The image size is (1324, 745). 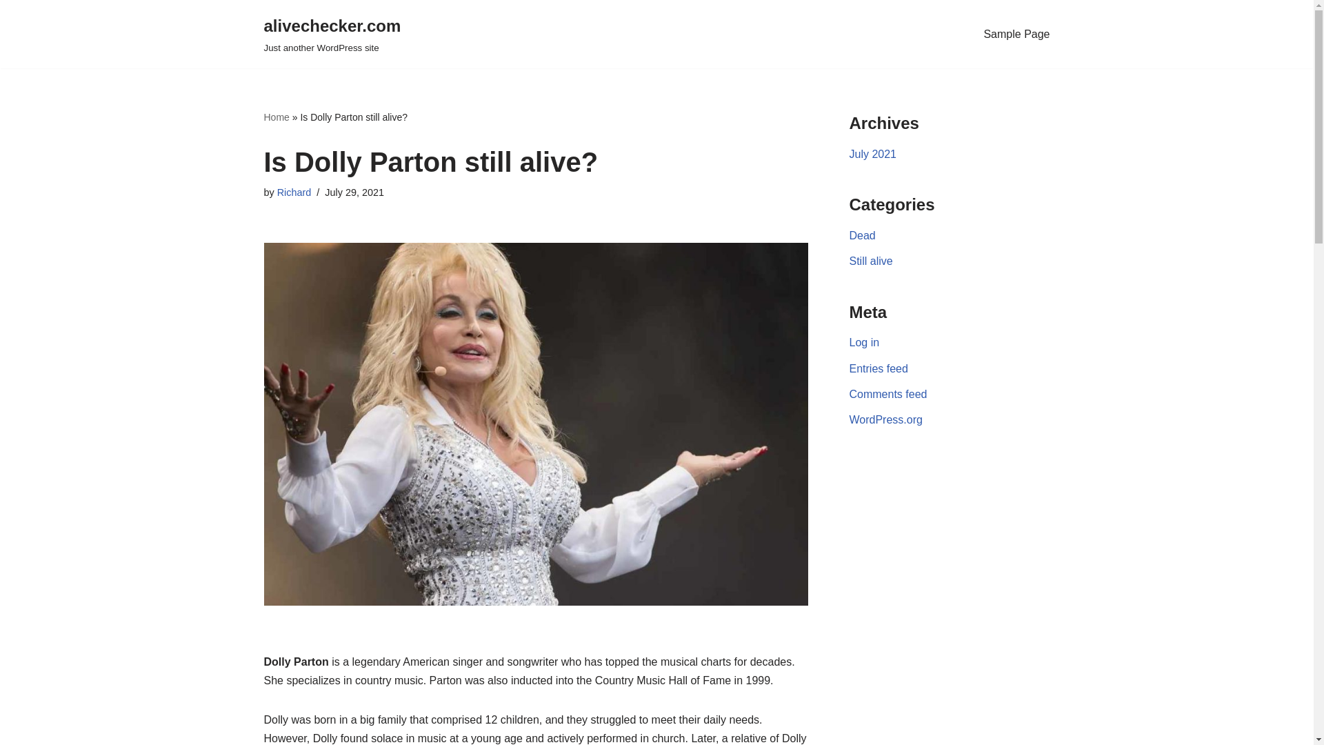 I want to click on Home, so click(x=886, y=419).